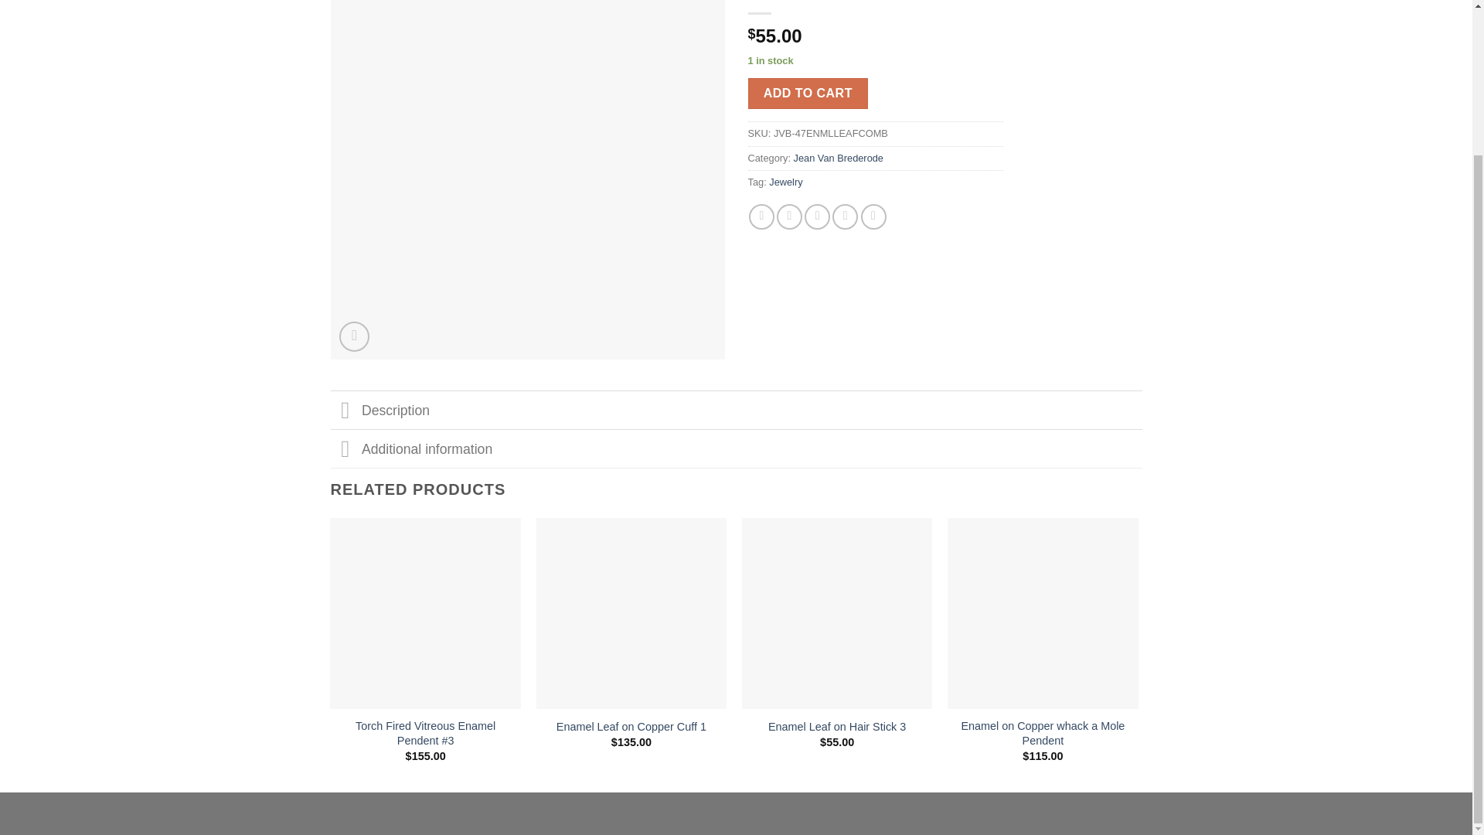 The height and width of the screenshot is (835, 1484). Describe the element at coordinates (762, 216) in the screenshot. I see `Share on Facebook` at that location.